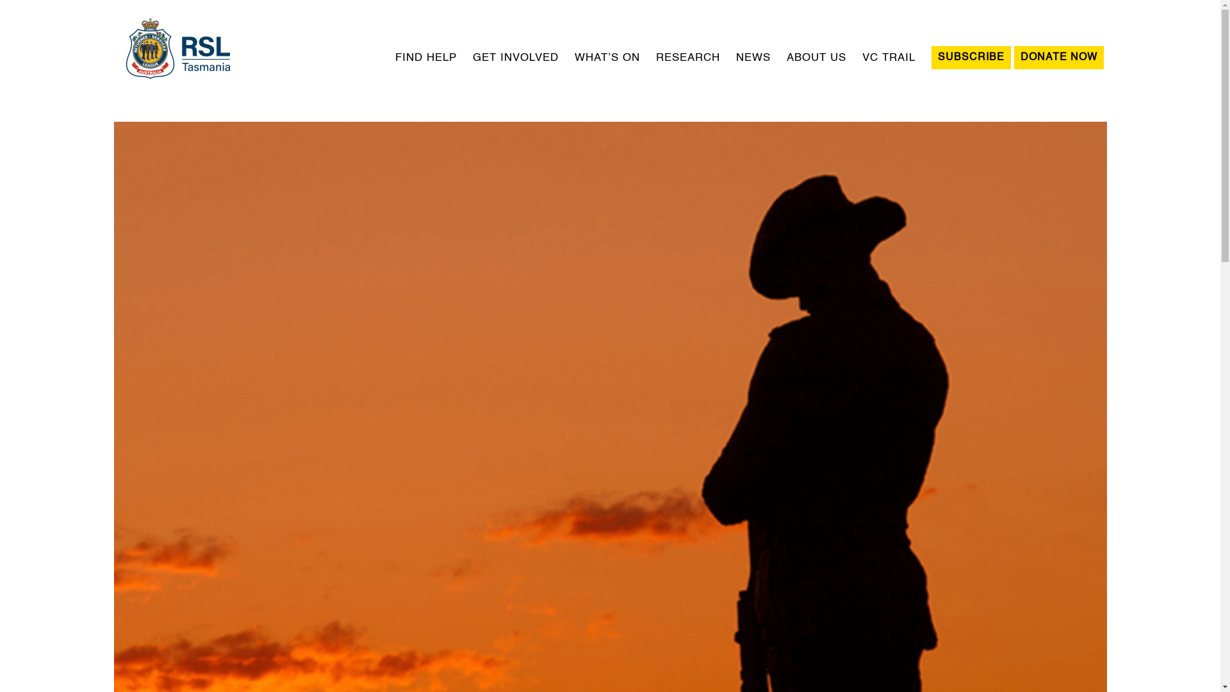 The height and width of the screenshot is (692, 1230). Describe the element at coordinates (425, 58) in the screenshot. I see `FIND HELP` at that location.